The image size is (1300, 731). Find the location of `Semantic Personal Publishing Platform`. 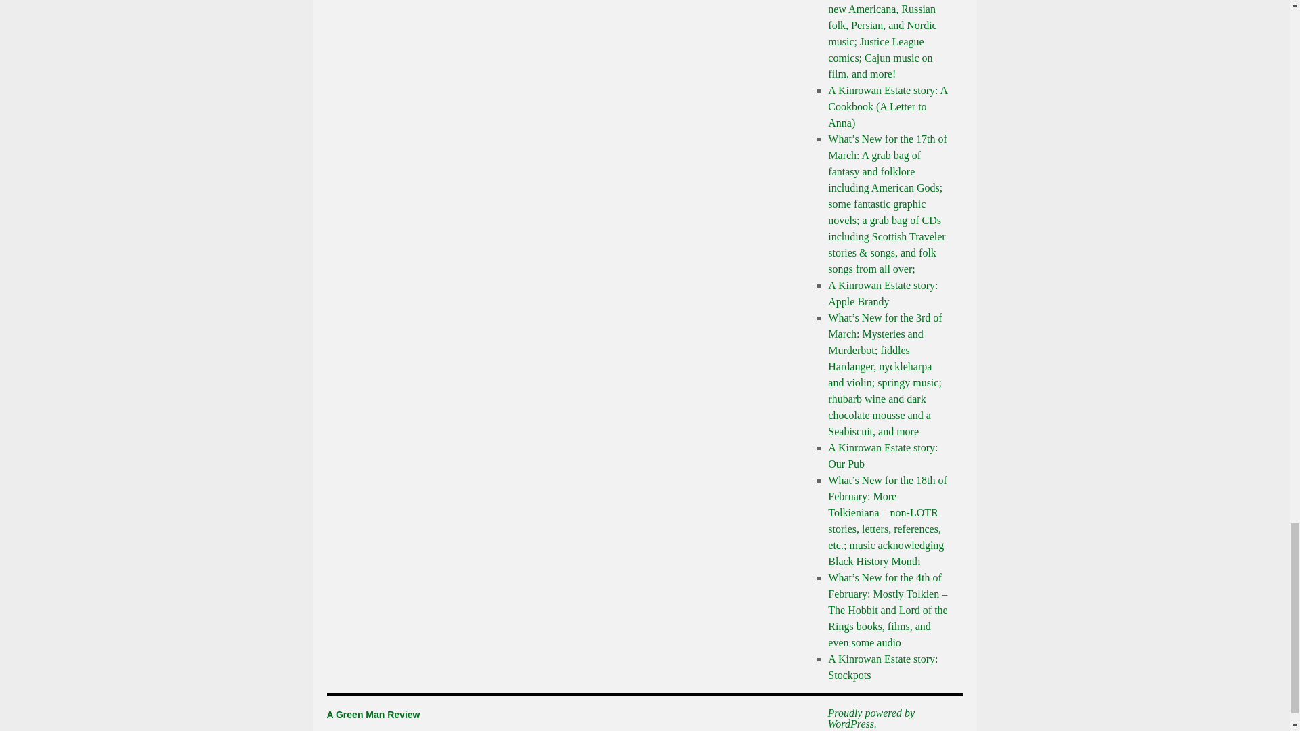

Semantic Personal Publishing Platform is located at coordinates (888, 719).